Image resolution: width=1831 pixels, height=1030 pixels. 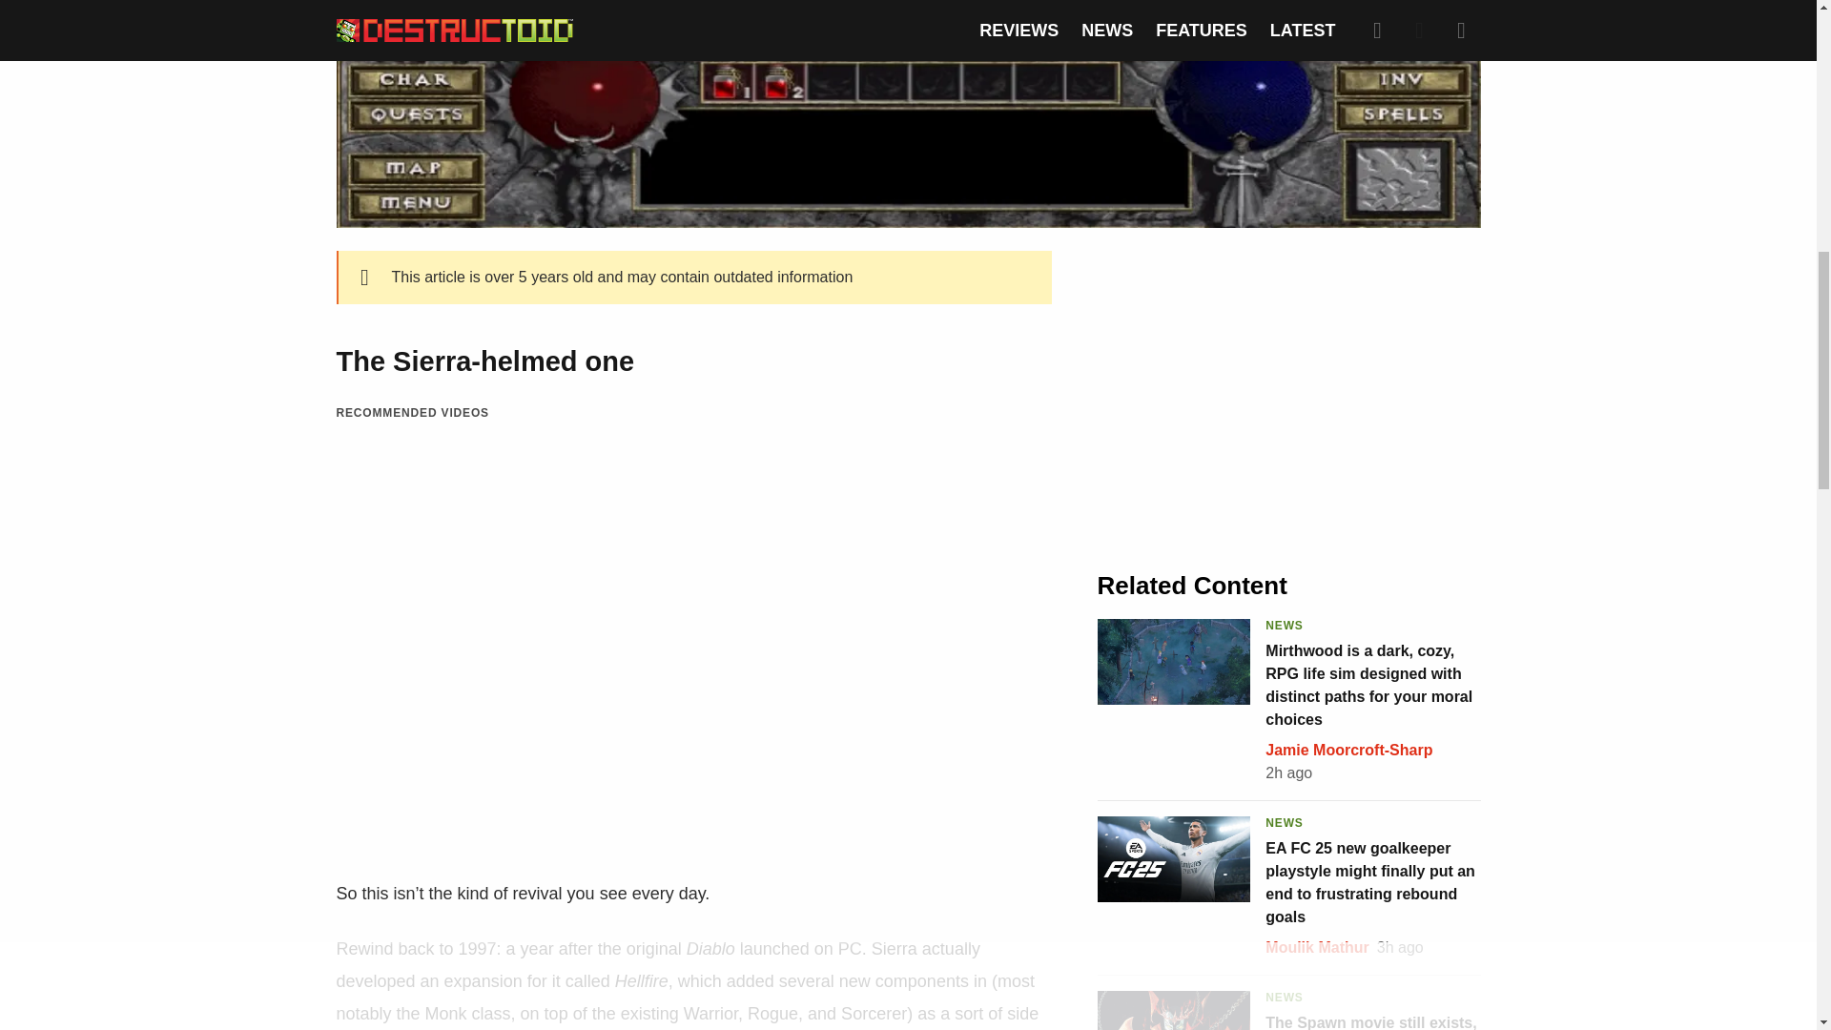 What do you see at coordinates (1288, 393) in the screenshot?
I see `3rd party ad content` at bounding box center [1288, 393].